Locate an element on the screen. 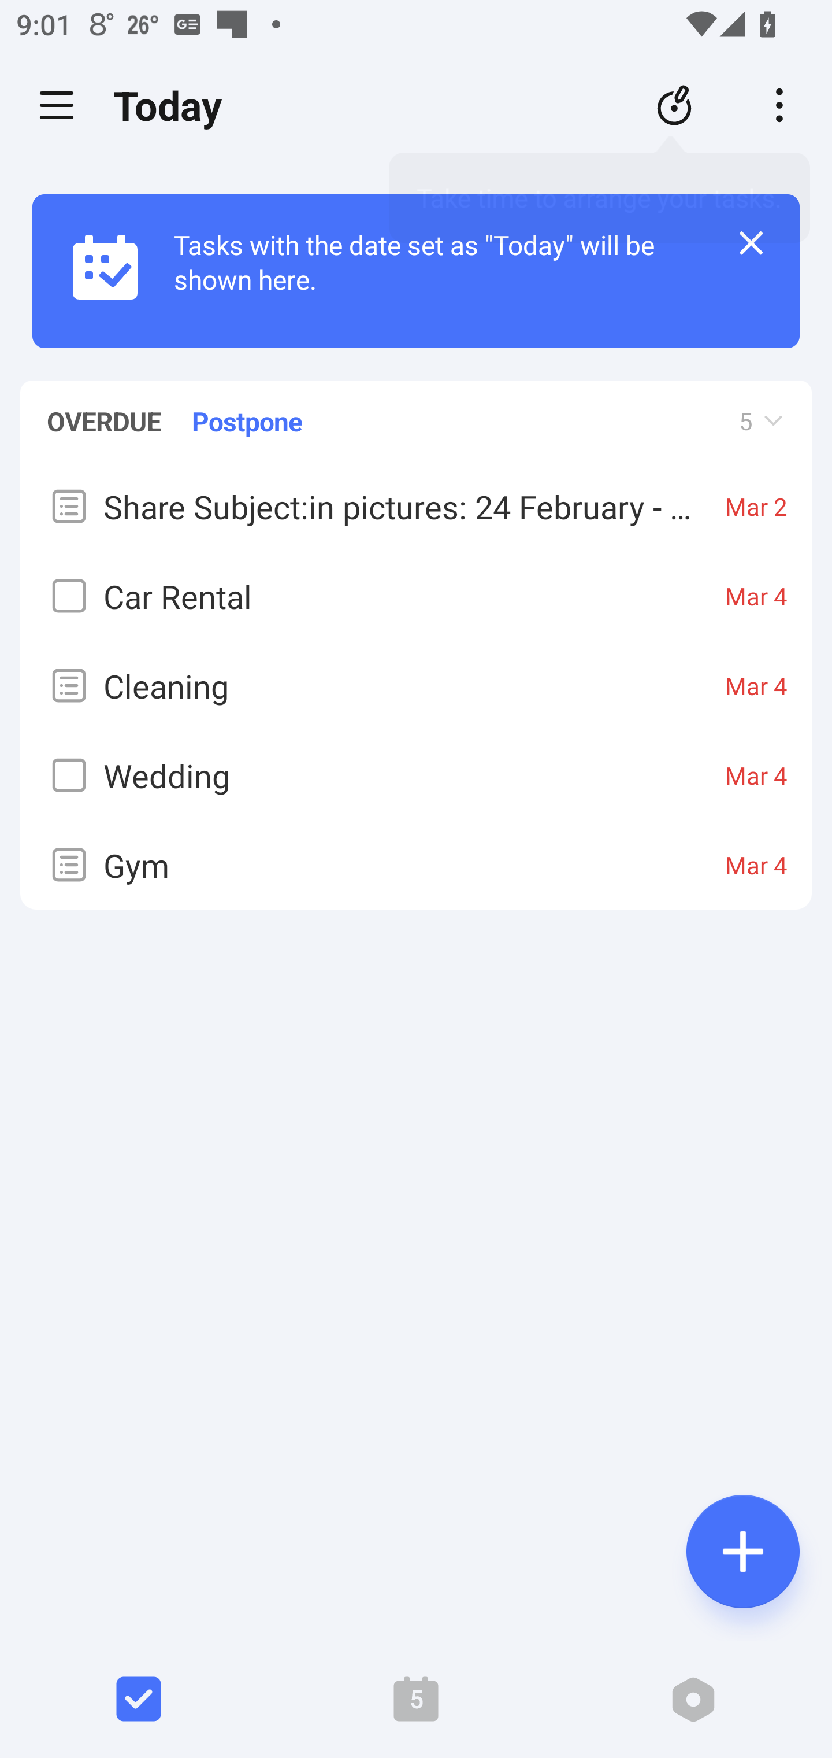 The width and height of the screenshot is (832, 1758). Postpone is located at coordinates (247, 421).